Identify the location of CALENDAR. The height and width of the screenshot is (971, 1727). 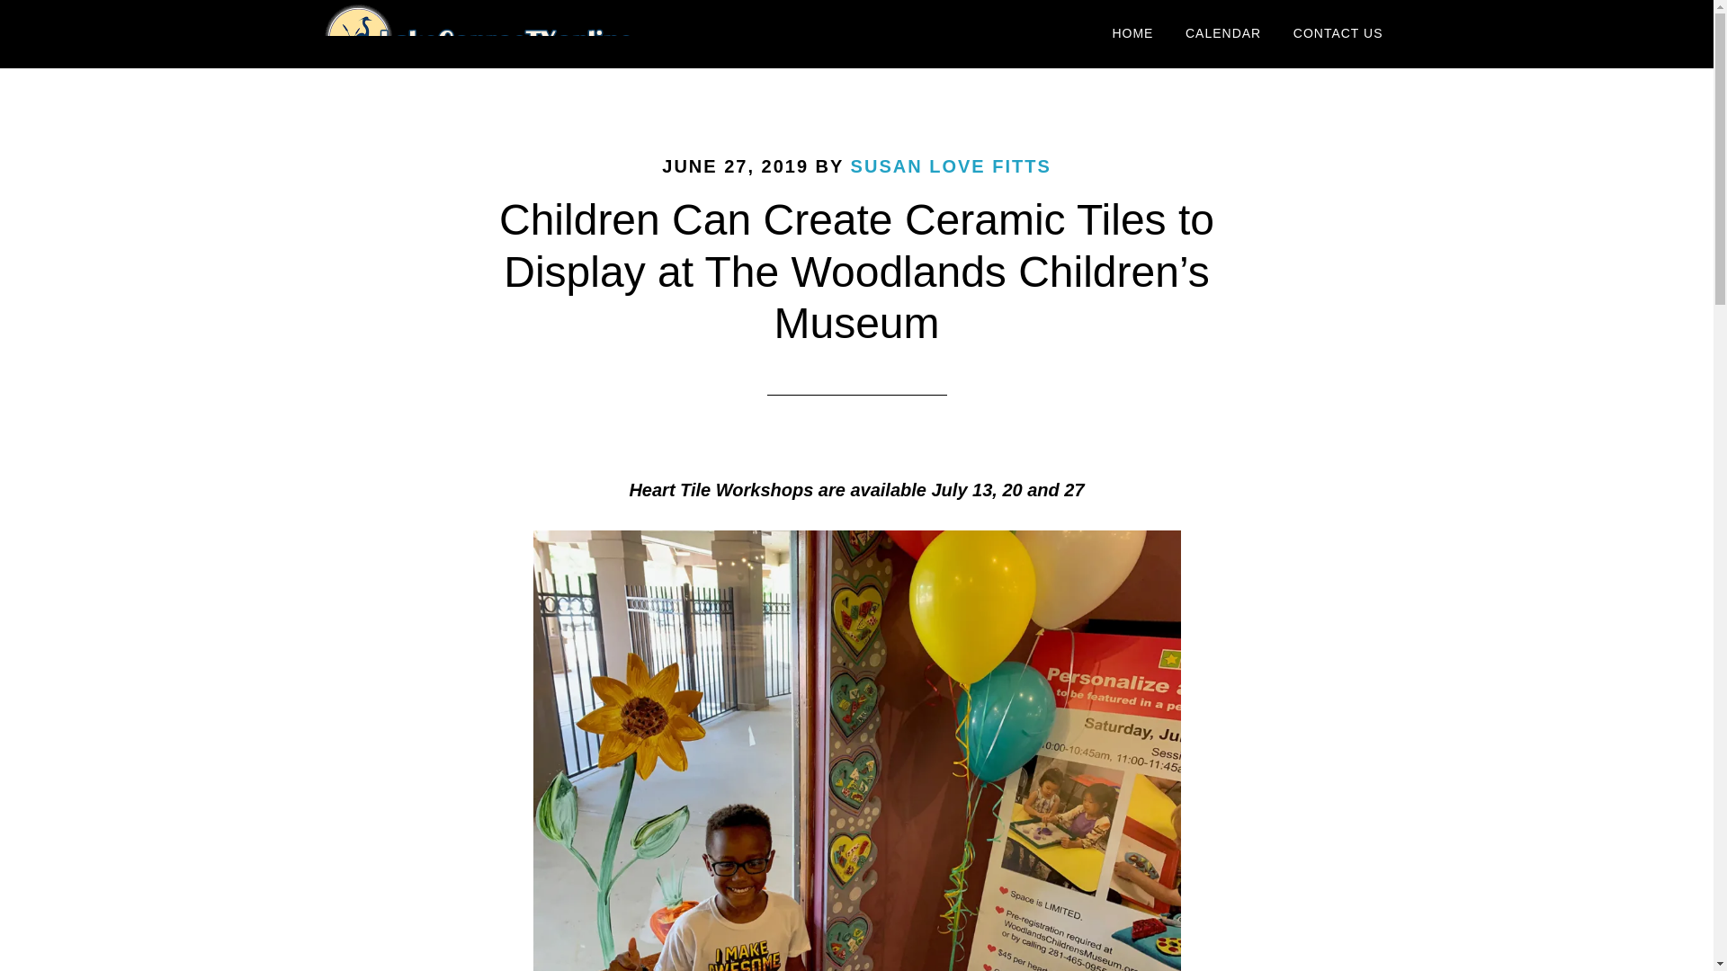
(1223, 34).